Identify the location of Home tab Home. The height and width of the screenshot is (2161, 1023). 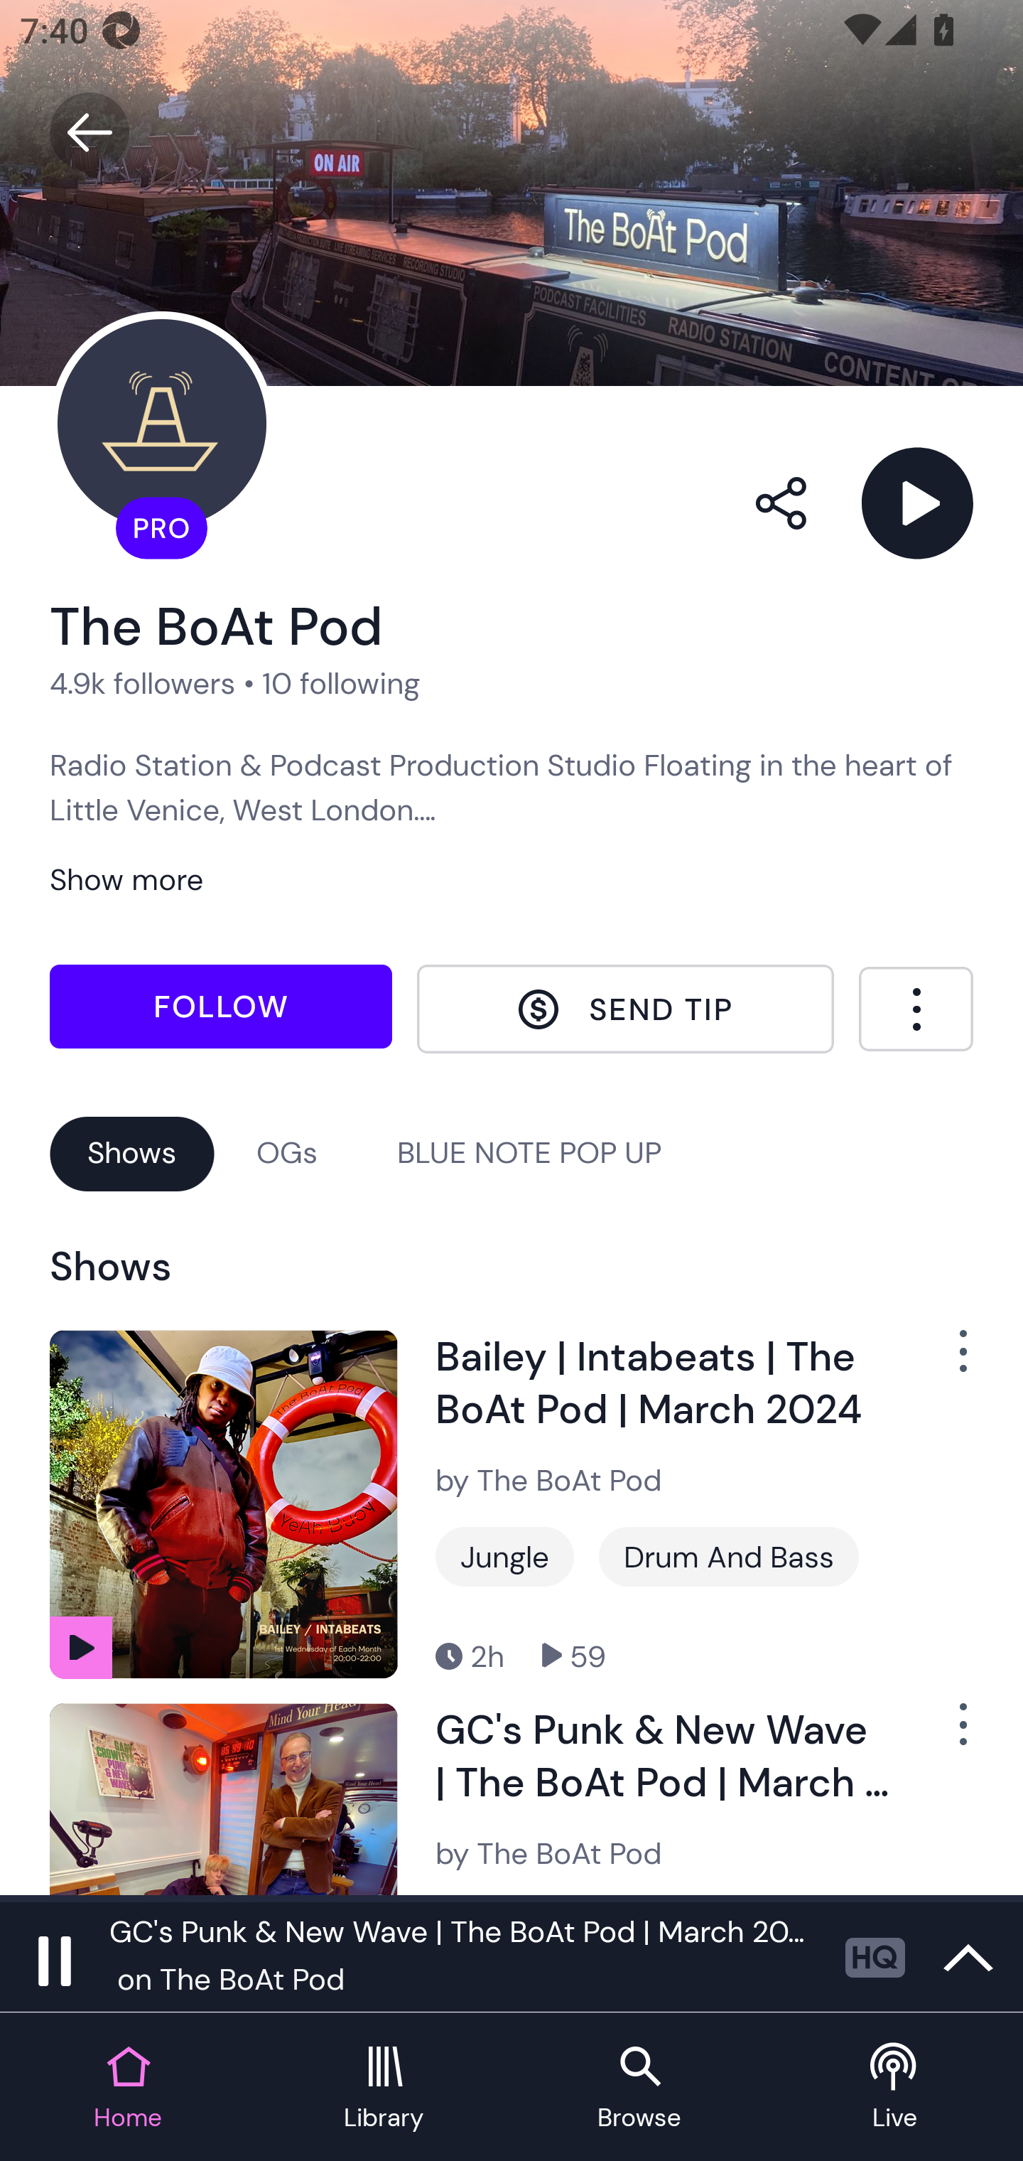
(128, 2088).